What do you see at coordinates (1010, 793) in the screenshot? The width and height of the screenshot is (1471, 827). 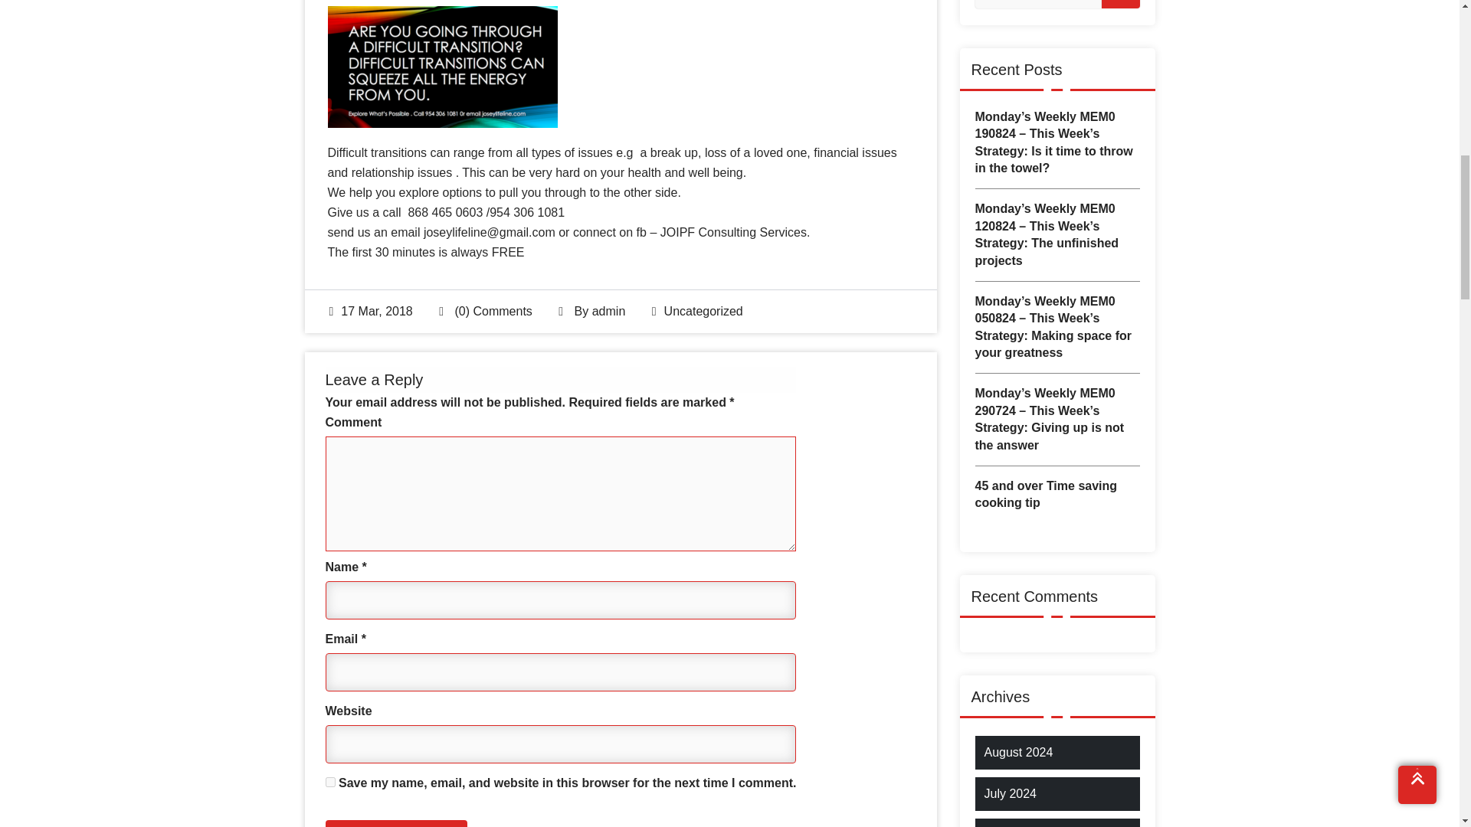 I see `July 2024` at bounding box center [1010, 793].